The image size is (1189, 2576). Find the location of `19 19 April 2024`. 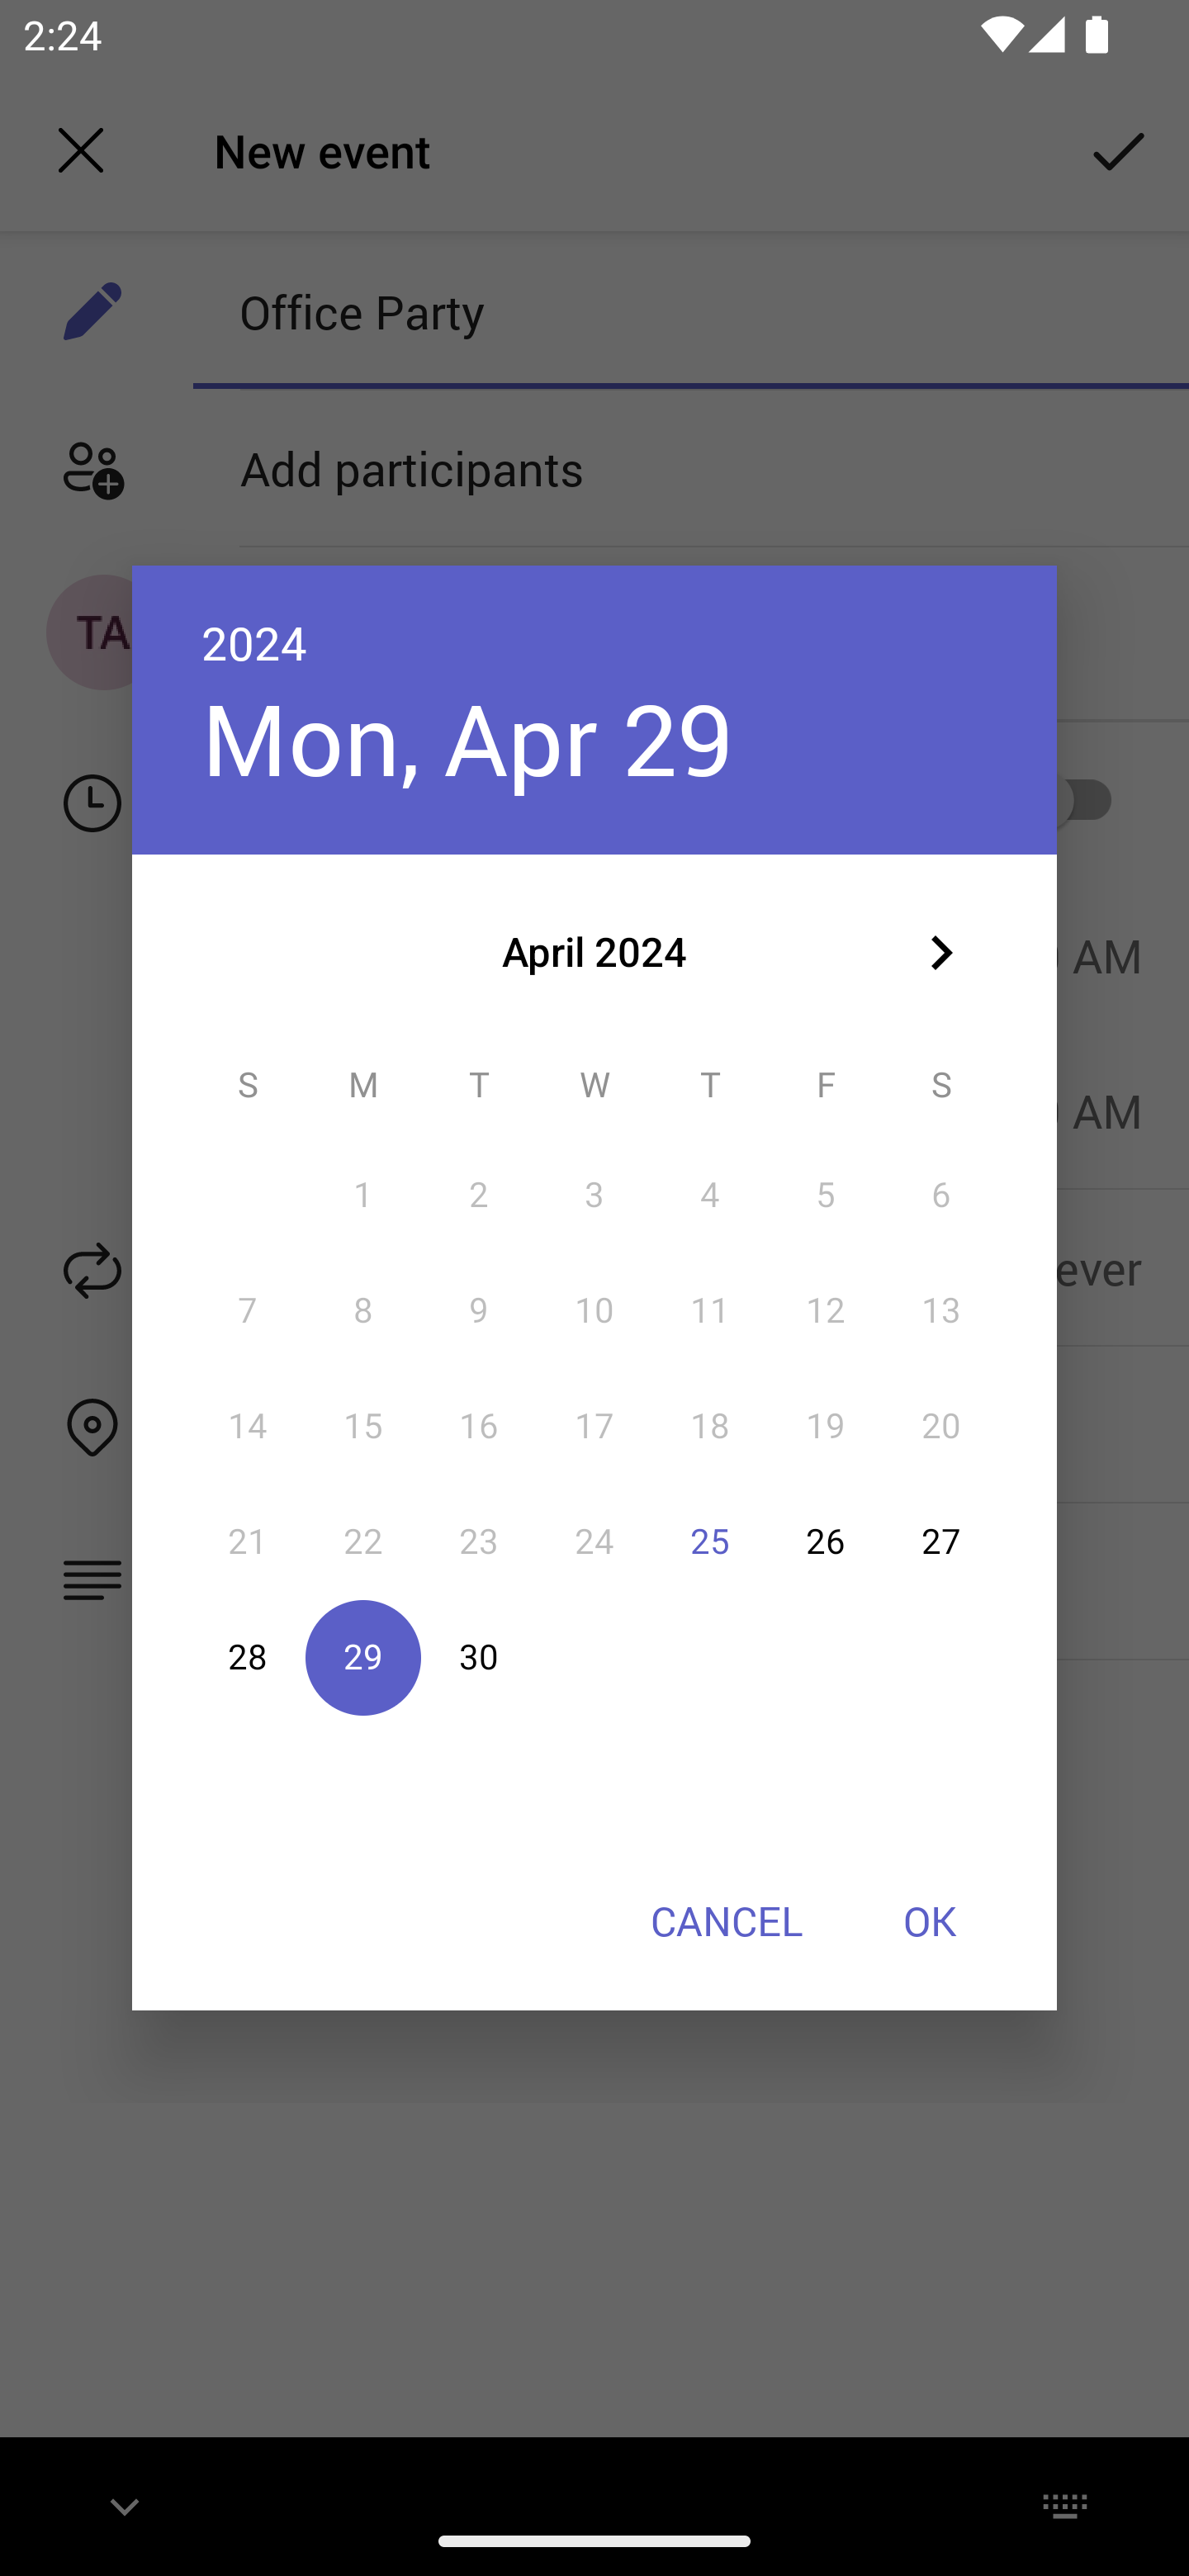

19 19 April 2024 is located at coordinates (826, 1425).